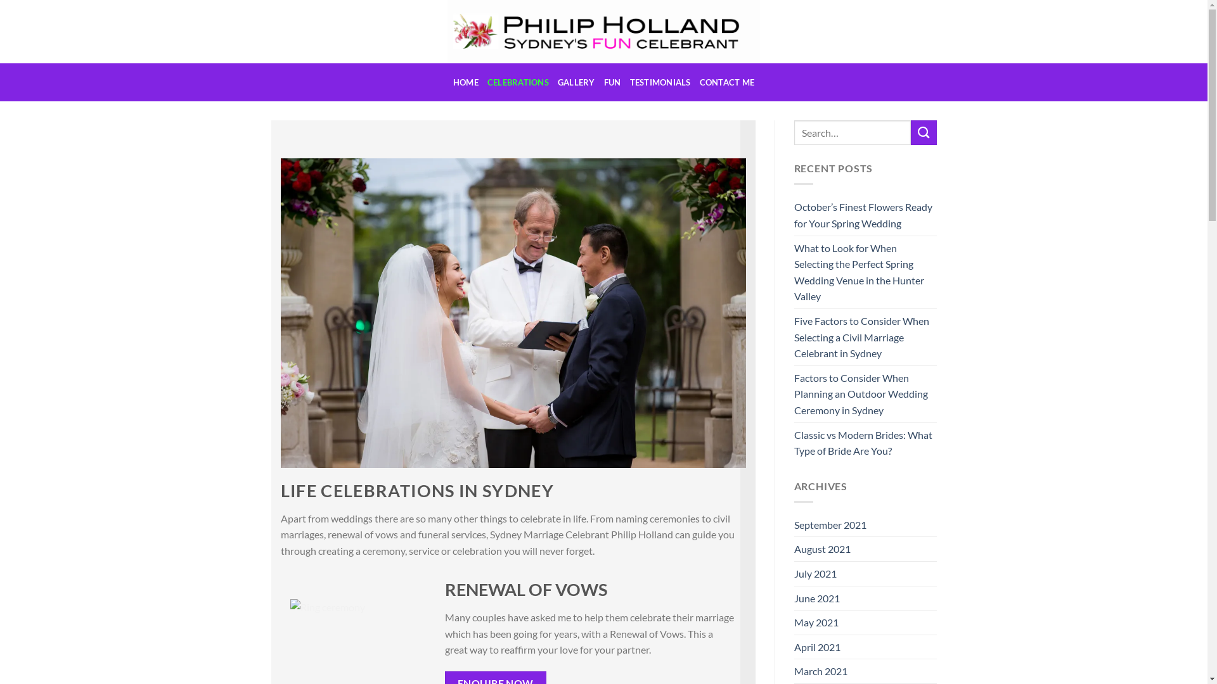 The height and width of the screenshot is (684, 1217). Describe the element at coordinates (816, 647) in the screenshot. I see `April 2021` at that location.